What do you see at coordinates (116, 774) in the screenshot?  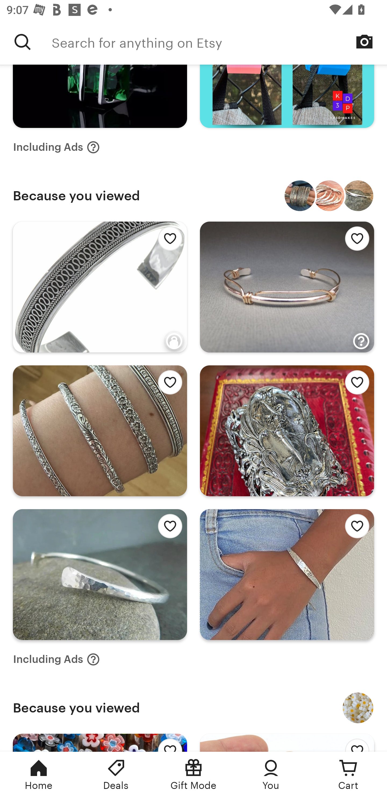 I see `Deals` at bounding box center [116, 774].